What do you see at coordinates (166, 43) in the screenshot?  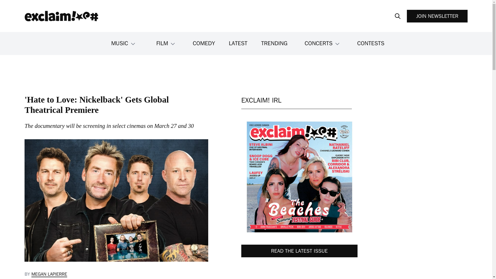 I see `FILM` at bounding box center [166, 43].